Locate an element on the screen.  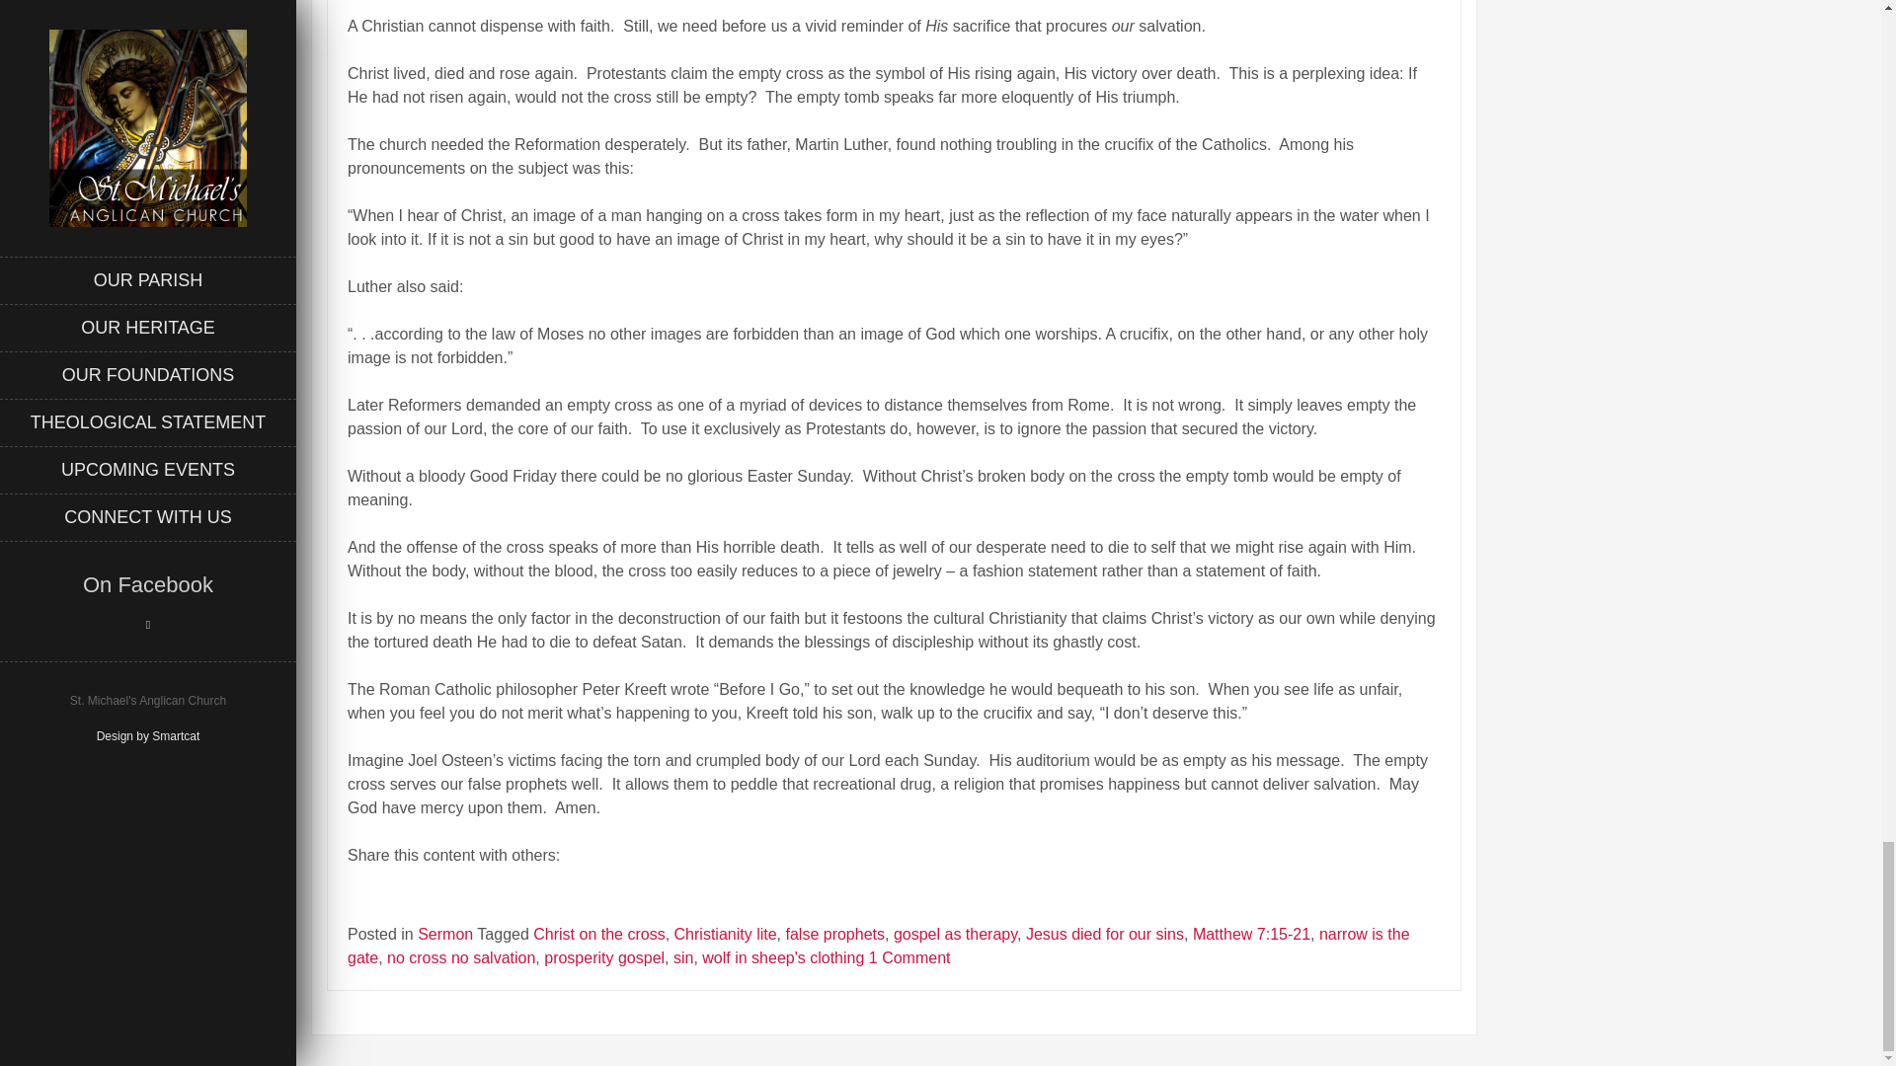
Matthew 7:15-21 is located at coordinates (1250, 934).